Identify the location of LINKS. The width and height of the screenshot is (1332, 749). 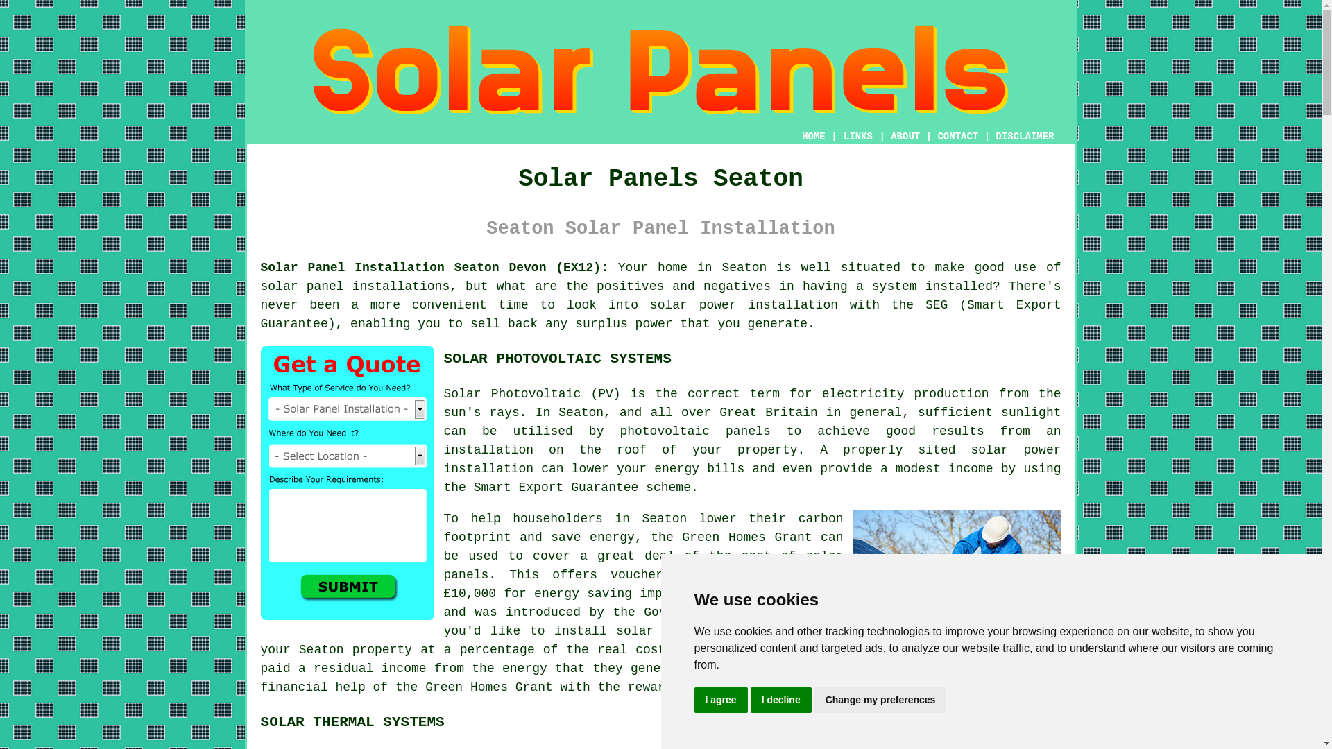
(858, 136).